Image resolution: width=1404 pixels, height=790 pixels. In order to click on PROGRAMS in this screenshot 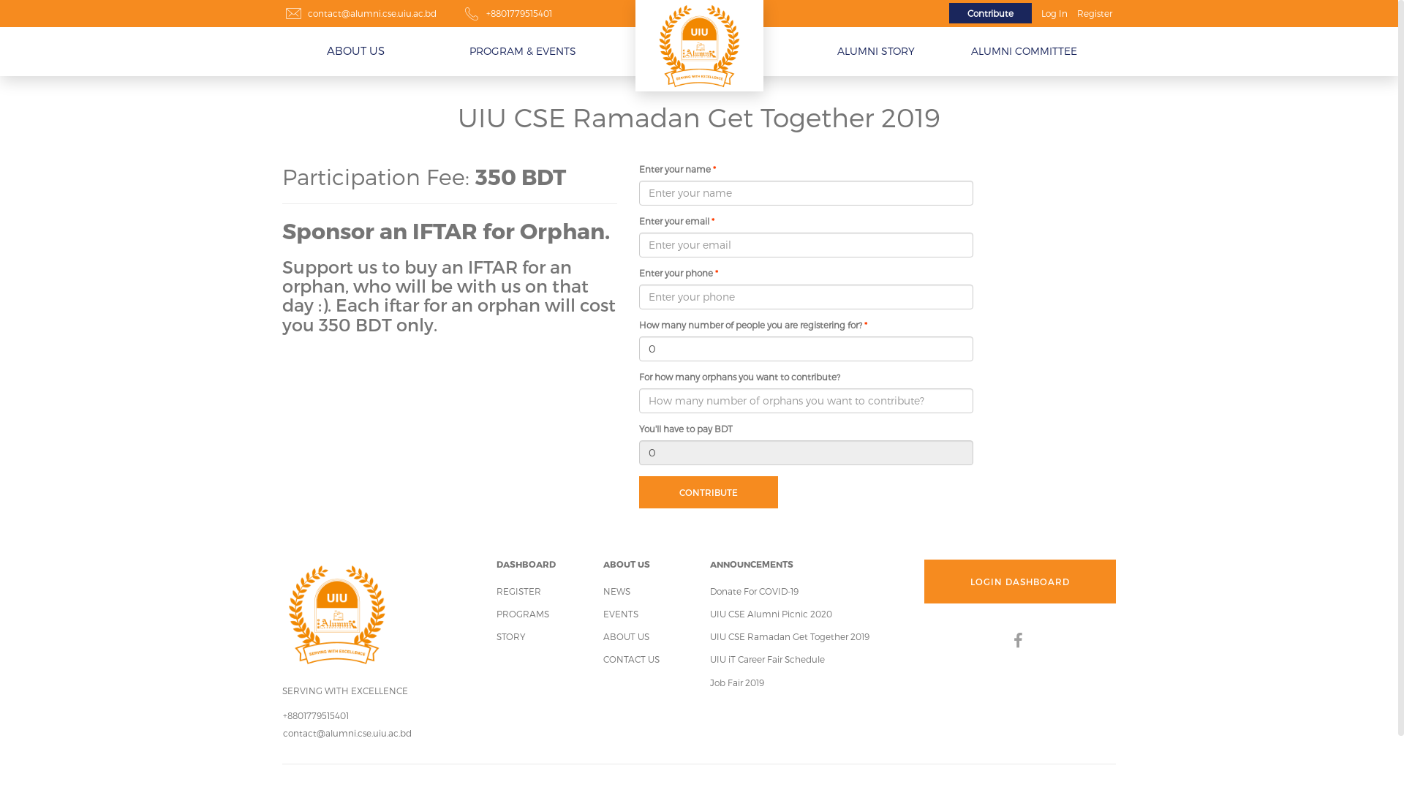, I will do `click(522, 614)`.